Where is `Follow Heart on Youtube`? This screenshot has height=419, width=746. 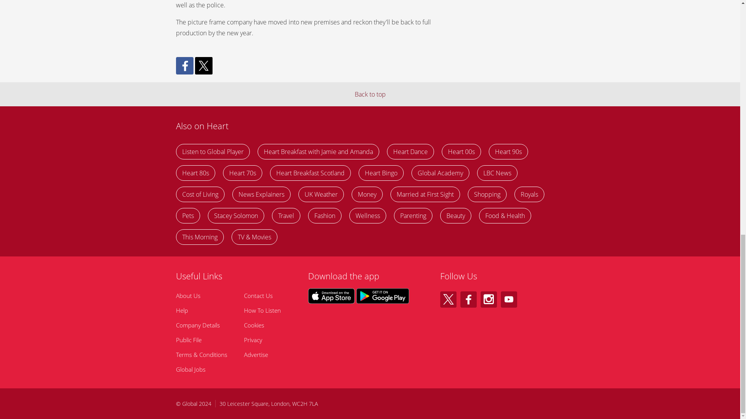
Follow Heart on Youtube is located at coordinates (509, 299).